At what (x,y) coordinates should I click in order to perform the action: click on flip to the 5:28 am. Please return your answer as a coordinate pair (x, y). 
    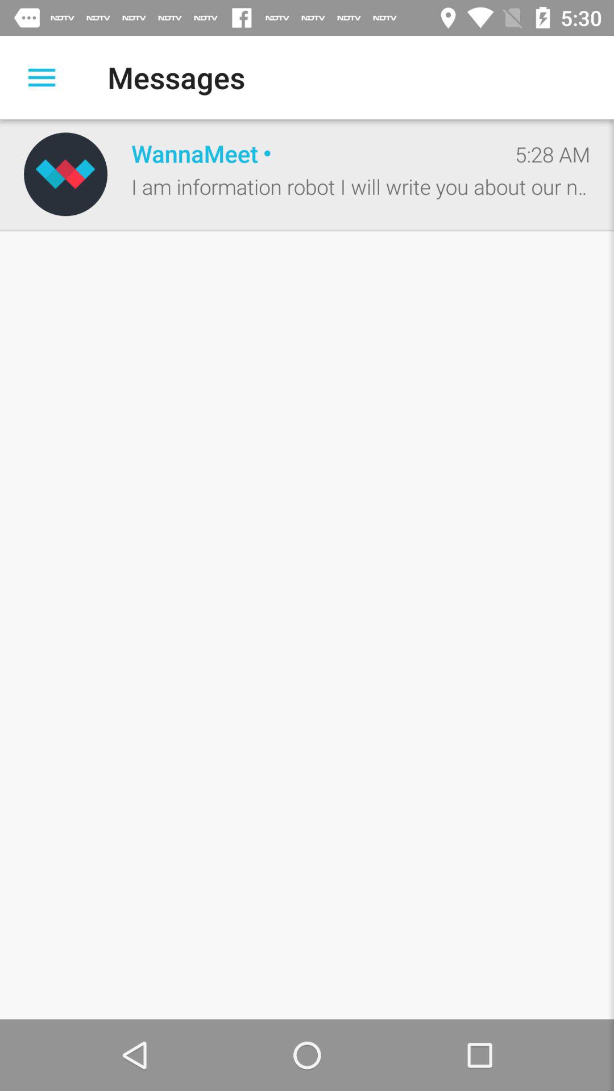
    Looking at the image, I should click on (553, 154).